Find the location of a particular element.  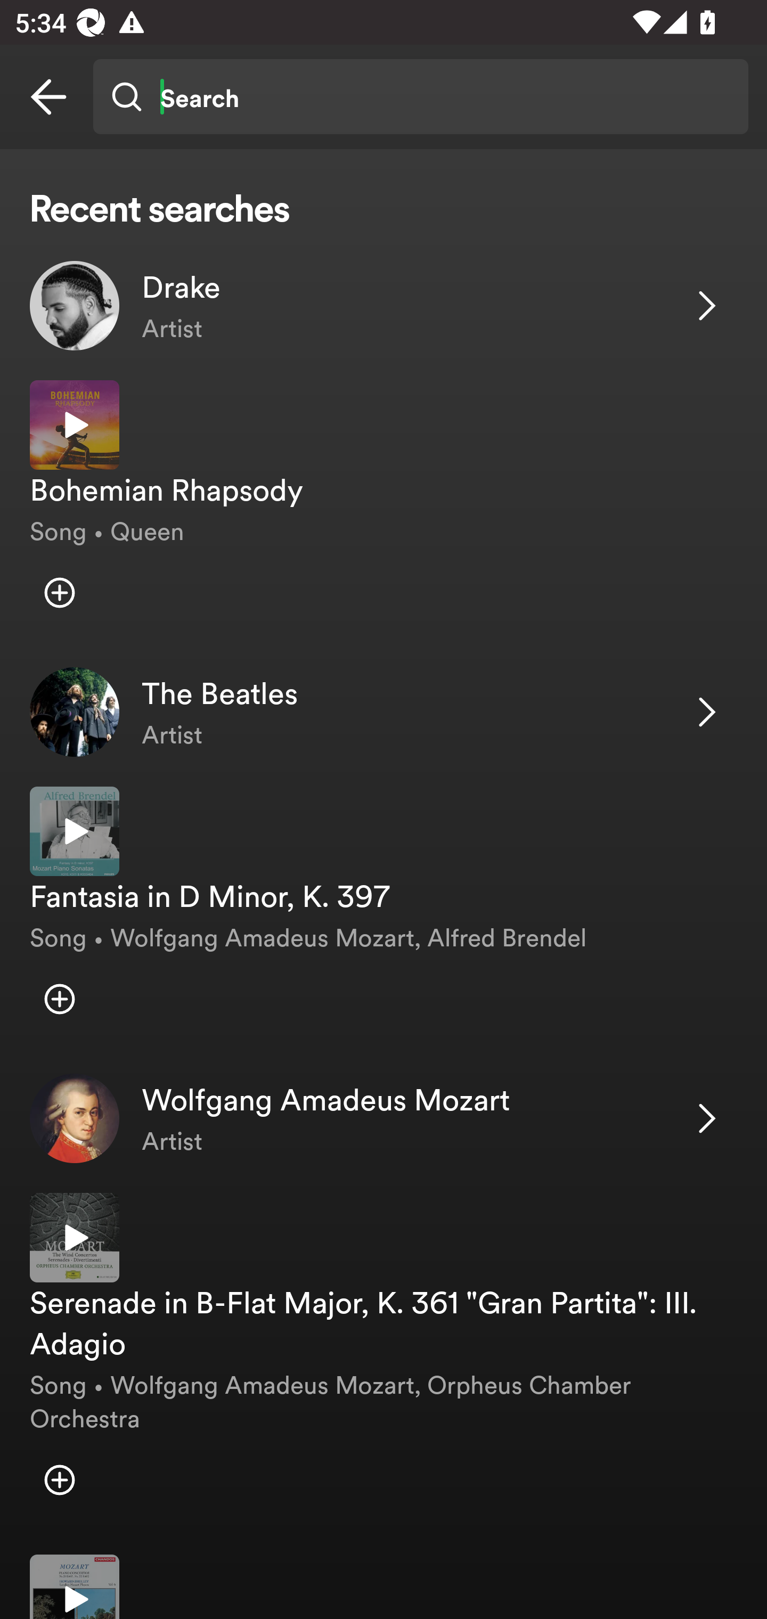

Play preview is located at coordinates (75, 831).